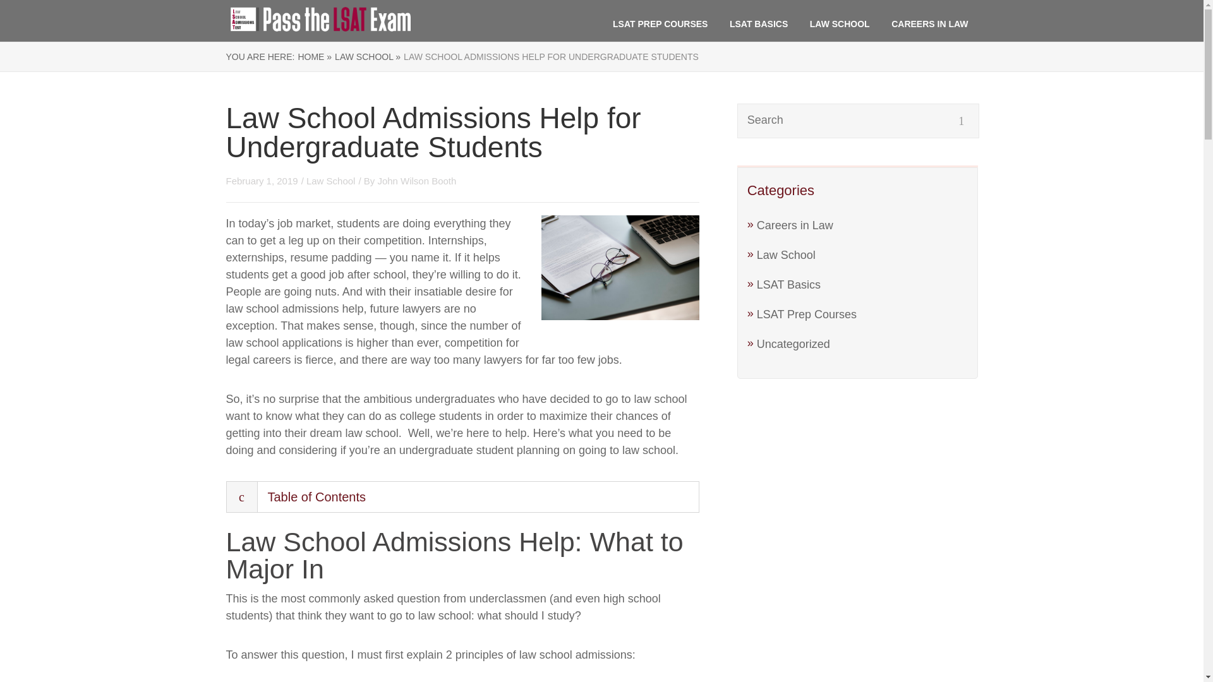  I want to click on Careers in Law, so click(795, 225).